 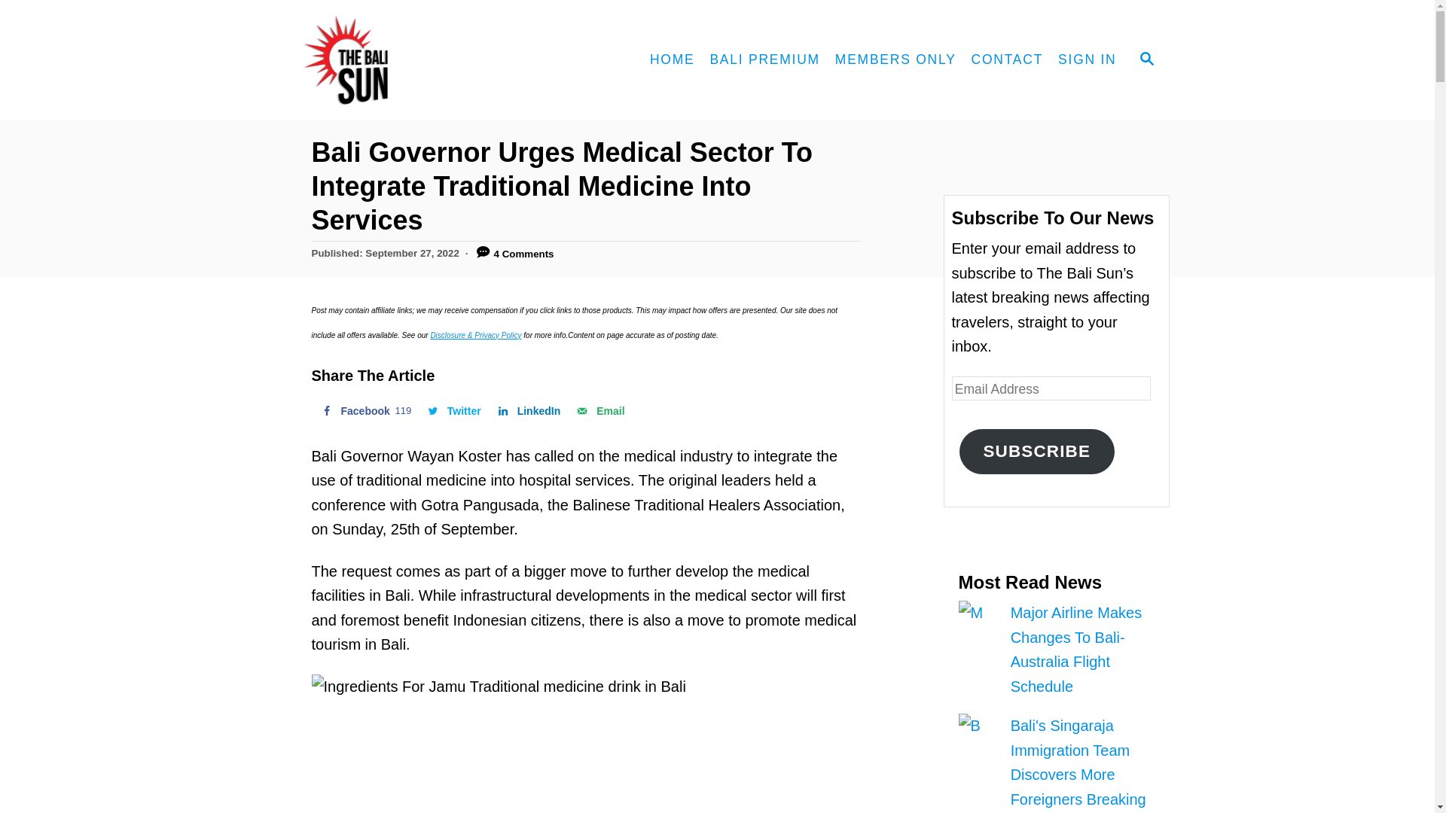 What do you see at coordinates (1146, 60) in the screenshot?
I see `SEARCH` at bounding box center [1146, 60].